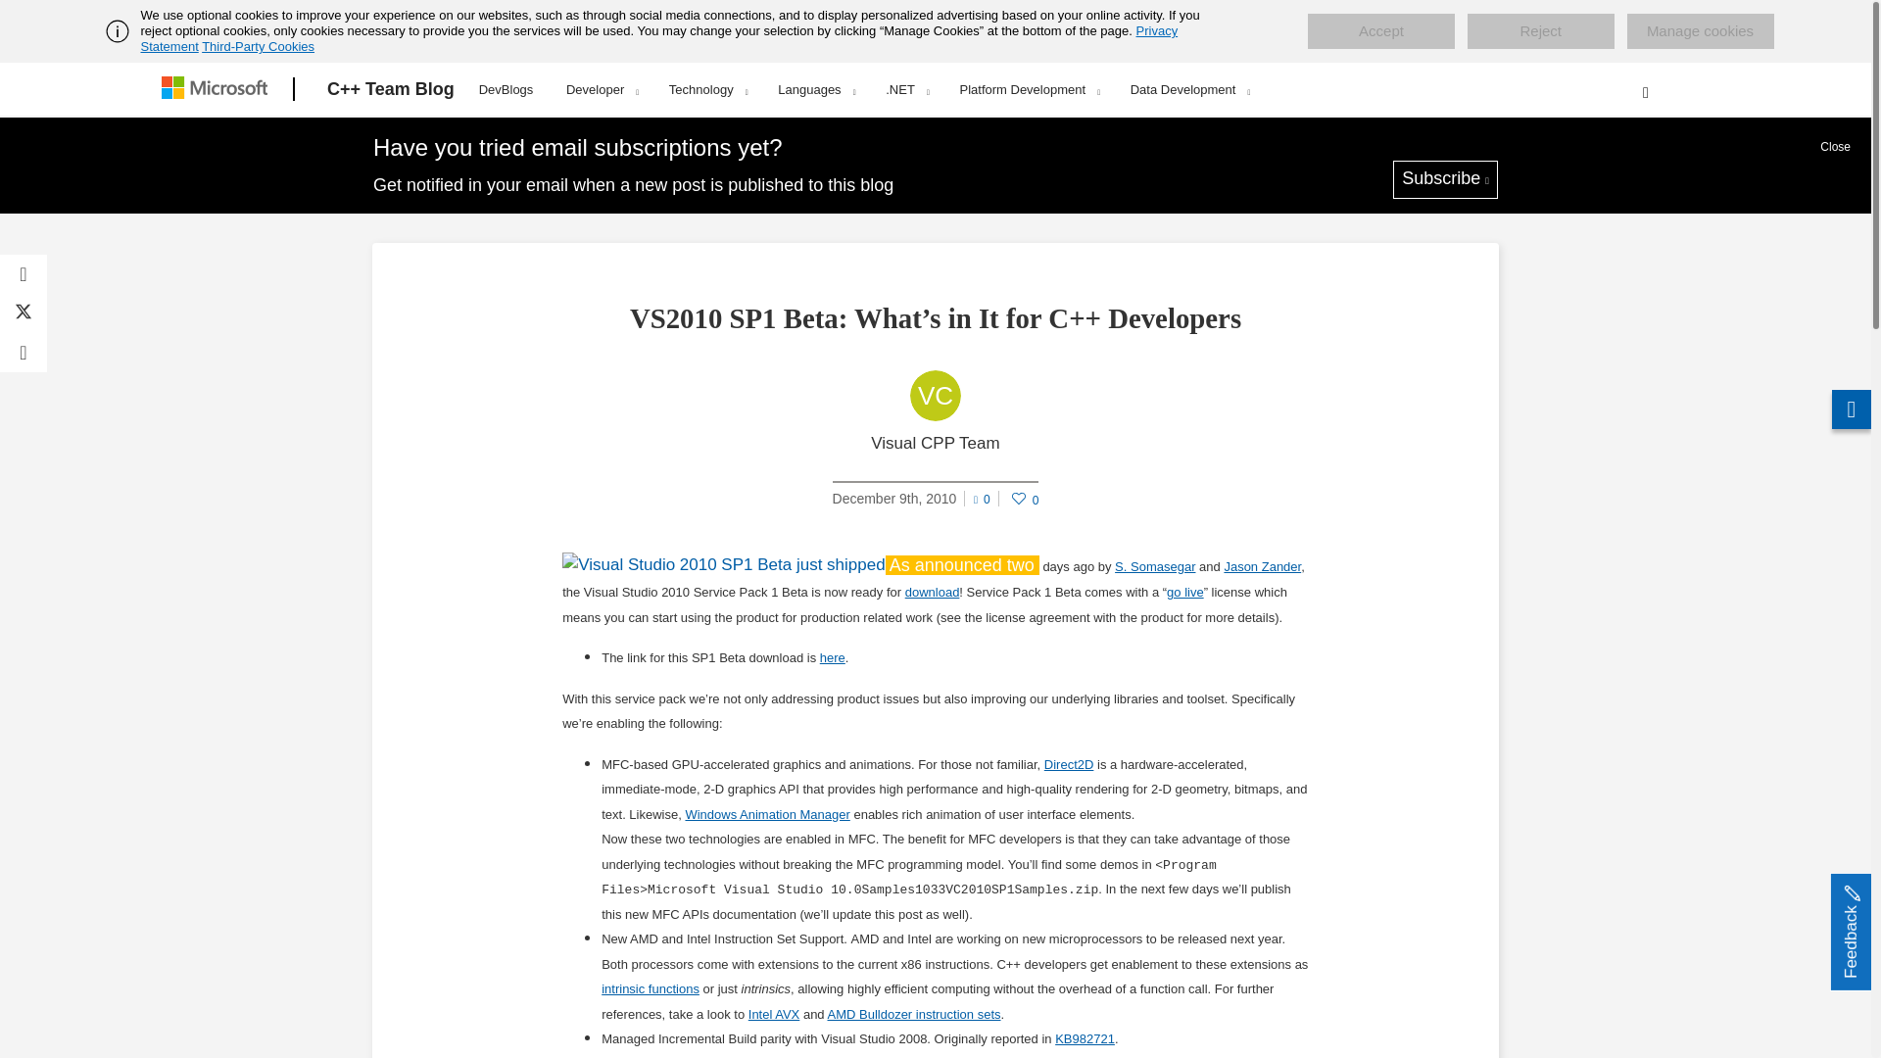 The height and width of the screenshot is (1058, 1881). Describe the element at coordinates (24, 274) in the screenshot. I see `Share on Facebook` at that location.